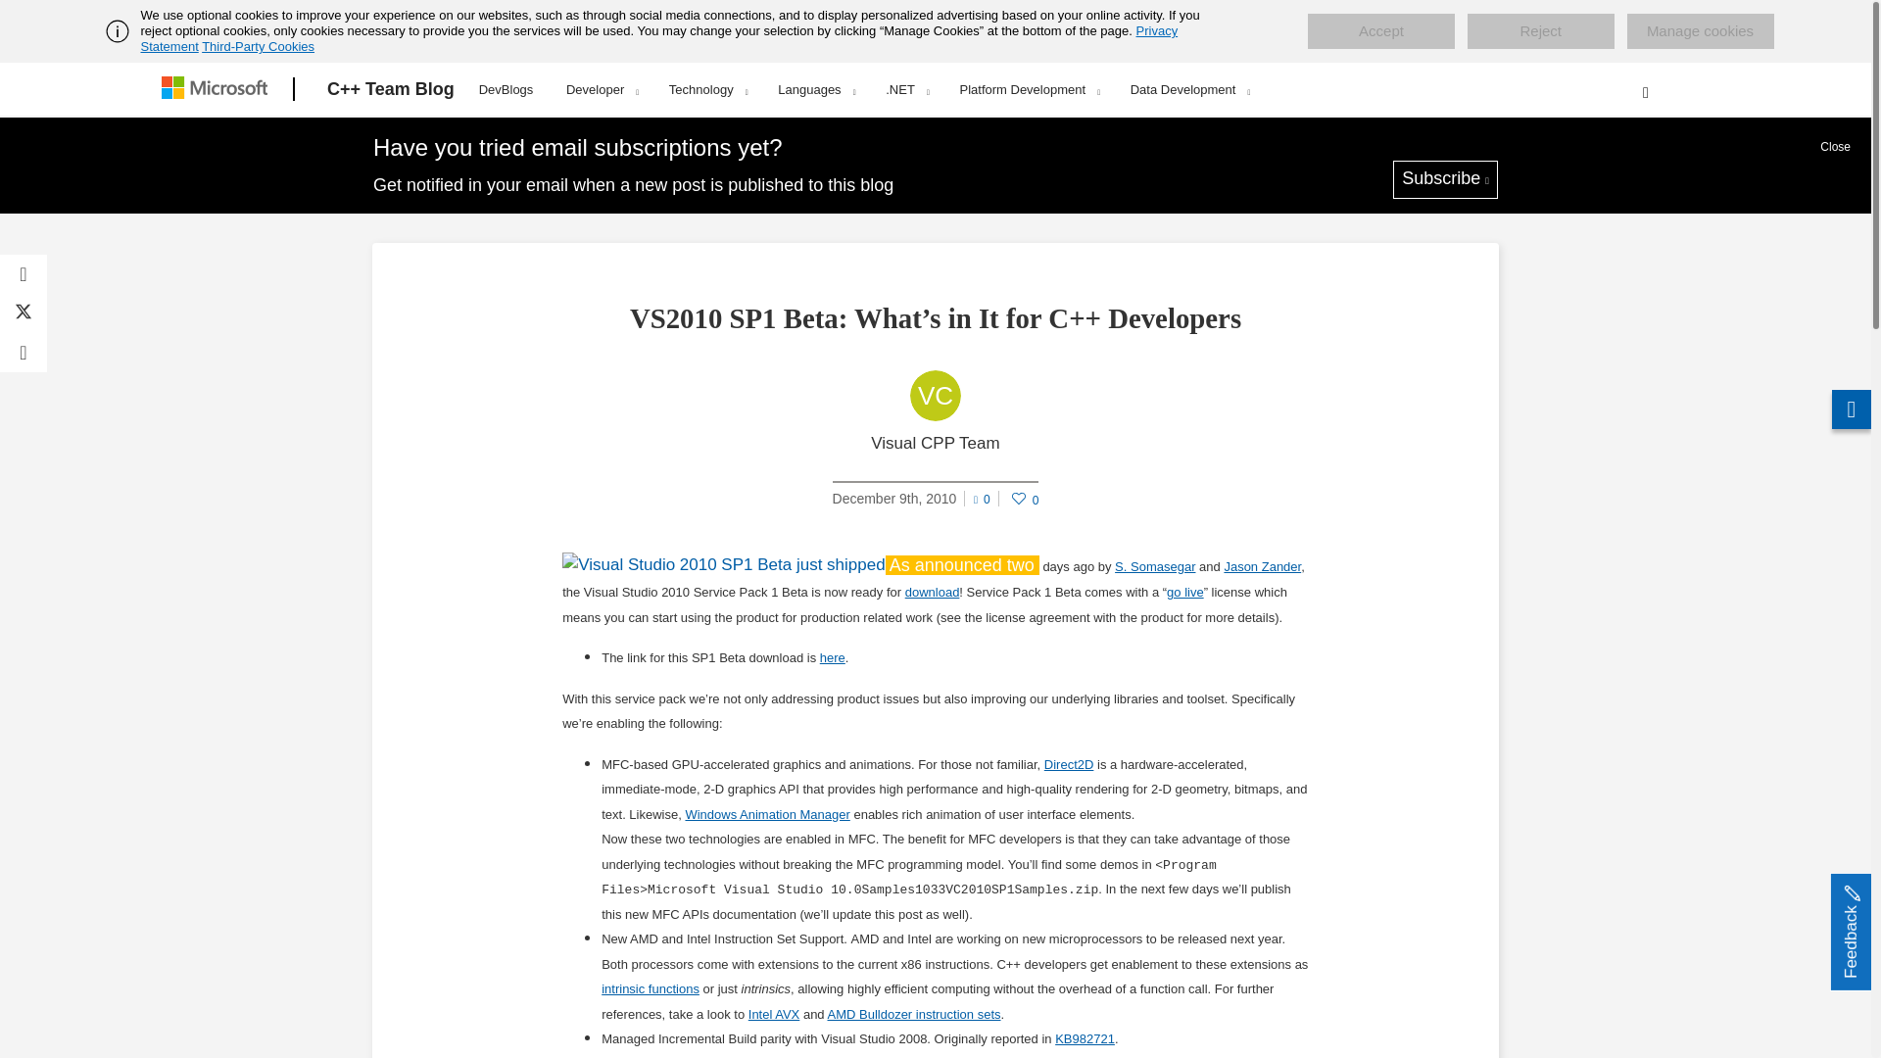 The height and width of the screenshot is (1058, 1881). Describe the element at coordinates (24, 274) in the screenshot. I see `Share on Facebook` at that location.